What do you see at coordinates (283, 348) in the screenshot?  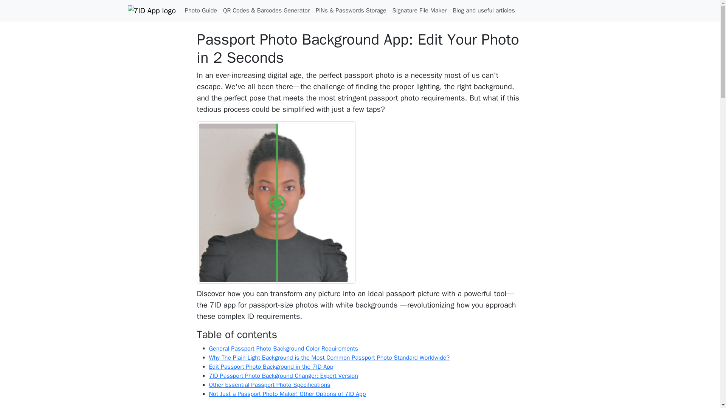 I see `General Passport Photo Background Color Requirements` at bounding box center [283, 348].